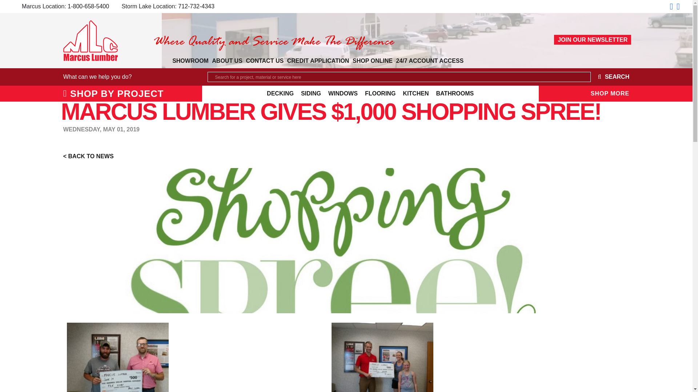  Describe the element at coordinates (610, 93) in the screenshot. I see `SHOP MORE` at that location.